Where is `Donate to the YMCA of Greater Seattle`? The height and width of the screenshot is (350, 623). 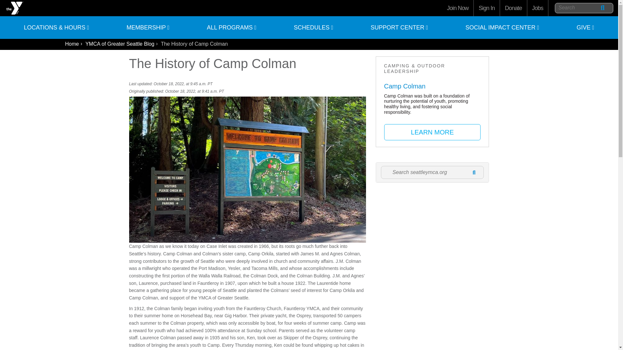
Donate to the YMCA of Greater Seattle is located at coordinates (513, 8).